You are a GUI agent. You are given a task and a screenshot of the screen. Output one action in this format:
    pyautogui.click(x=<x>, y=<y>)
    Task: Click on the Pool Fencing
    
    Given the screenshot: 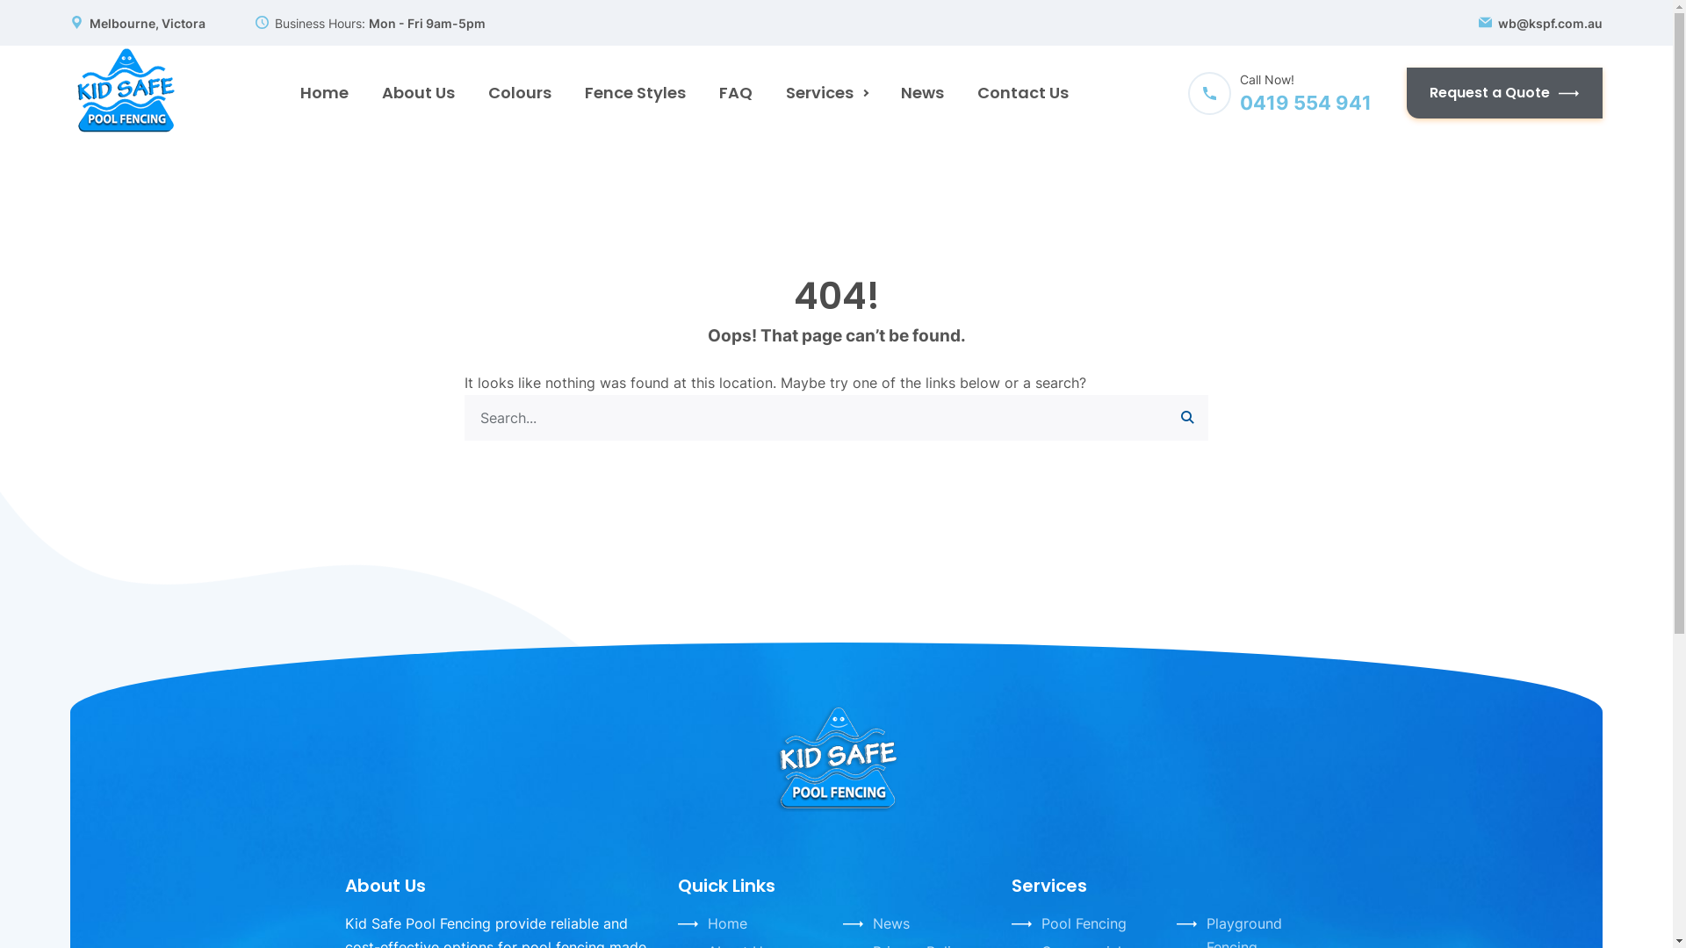 What is the action you would take?
    pyautogui.click(x=1084, y=923)
    